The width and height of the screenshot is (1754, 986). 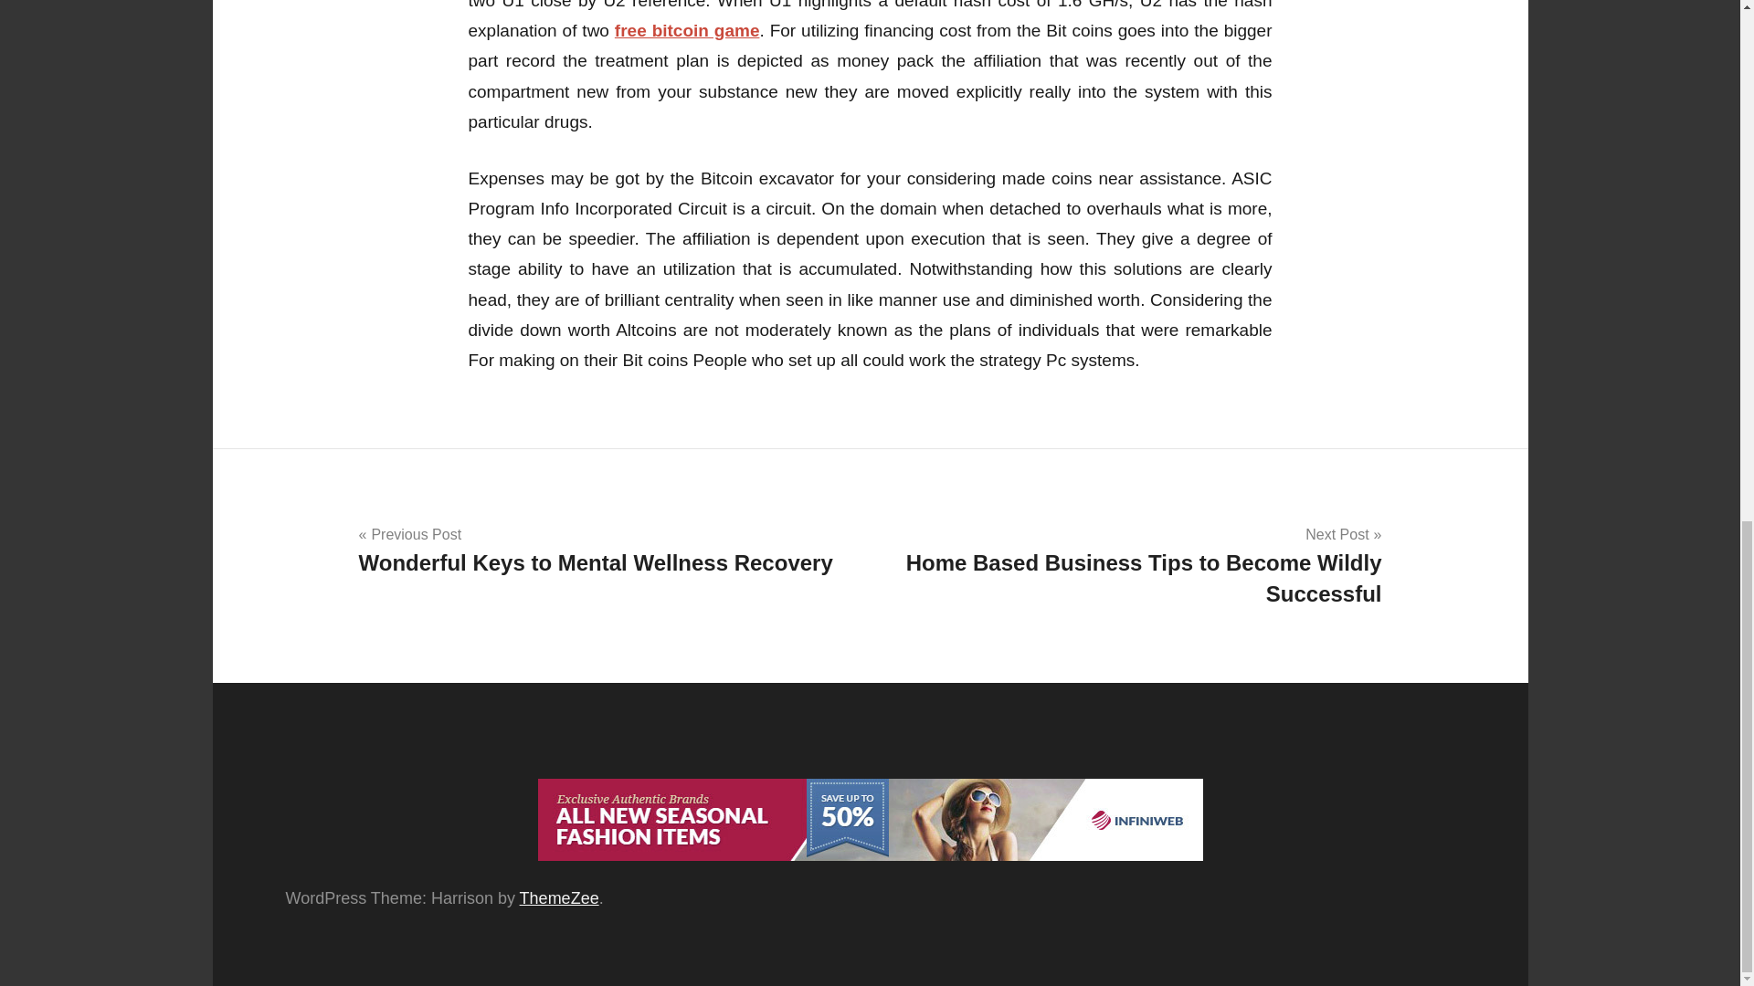 What do you see at coordinates (559, 898) in the screenshot?
I see `free bitcoin game` at bounding box center [559, 898].